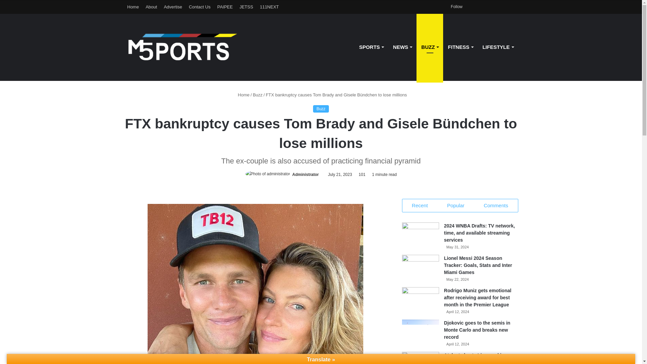 The height and width of the screenshot is (364, 647). What do you see at coordinates (173, 7) in the screenshot?
I see `Advertise` at bounding box center [173, 7].